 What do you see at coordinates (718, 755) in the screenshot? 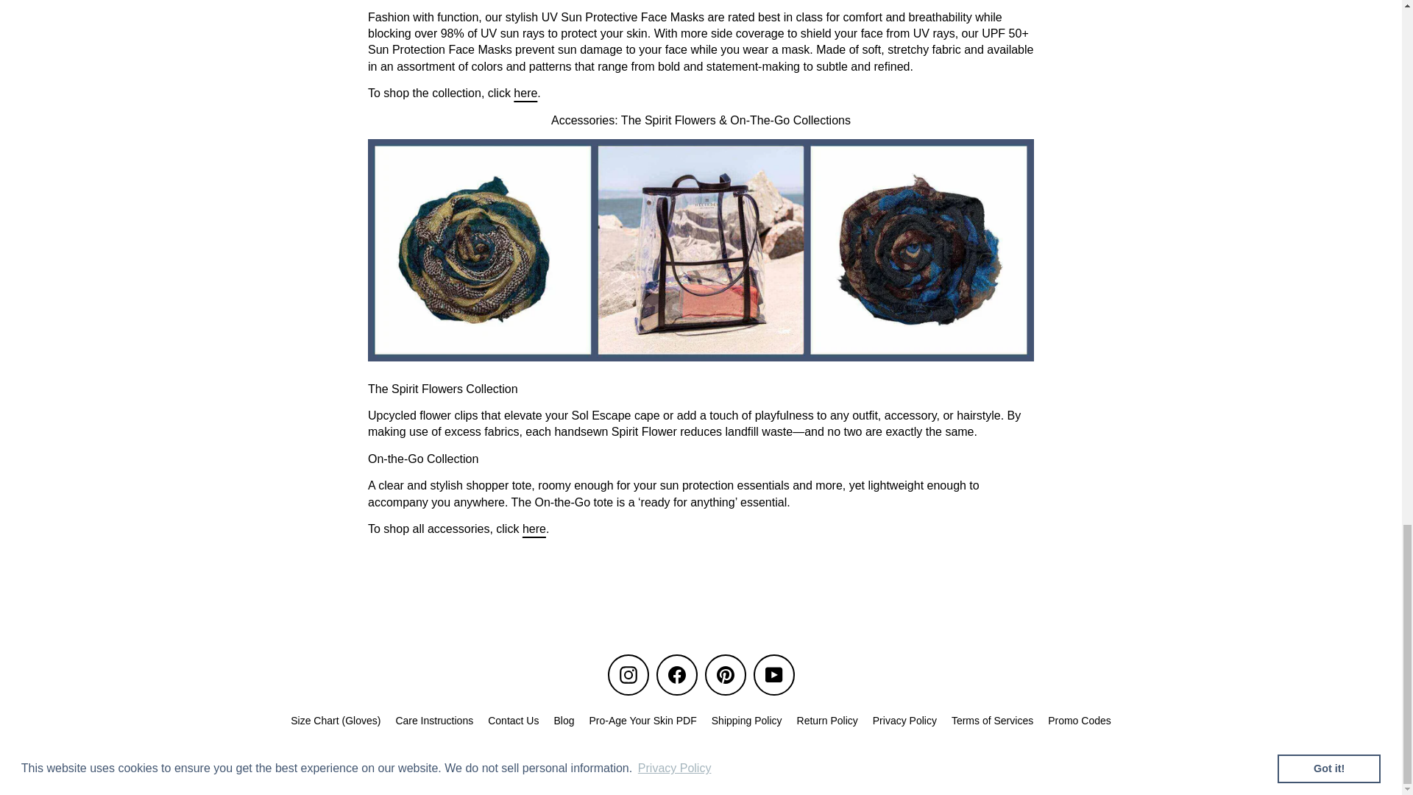
I see `Mastercard` at bounding box center [718, 755].